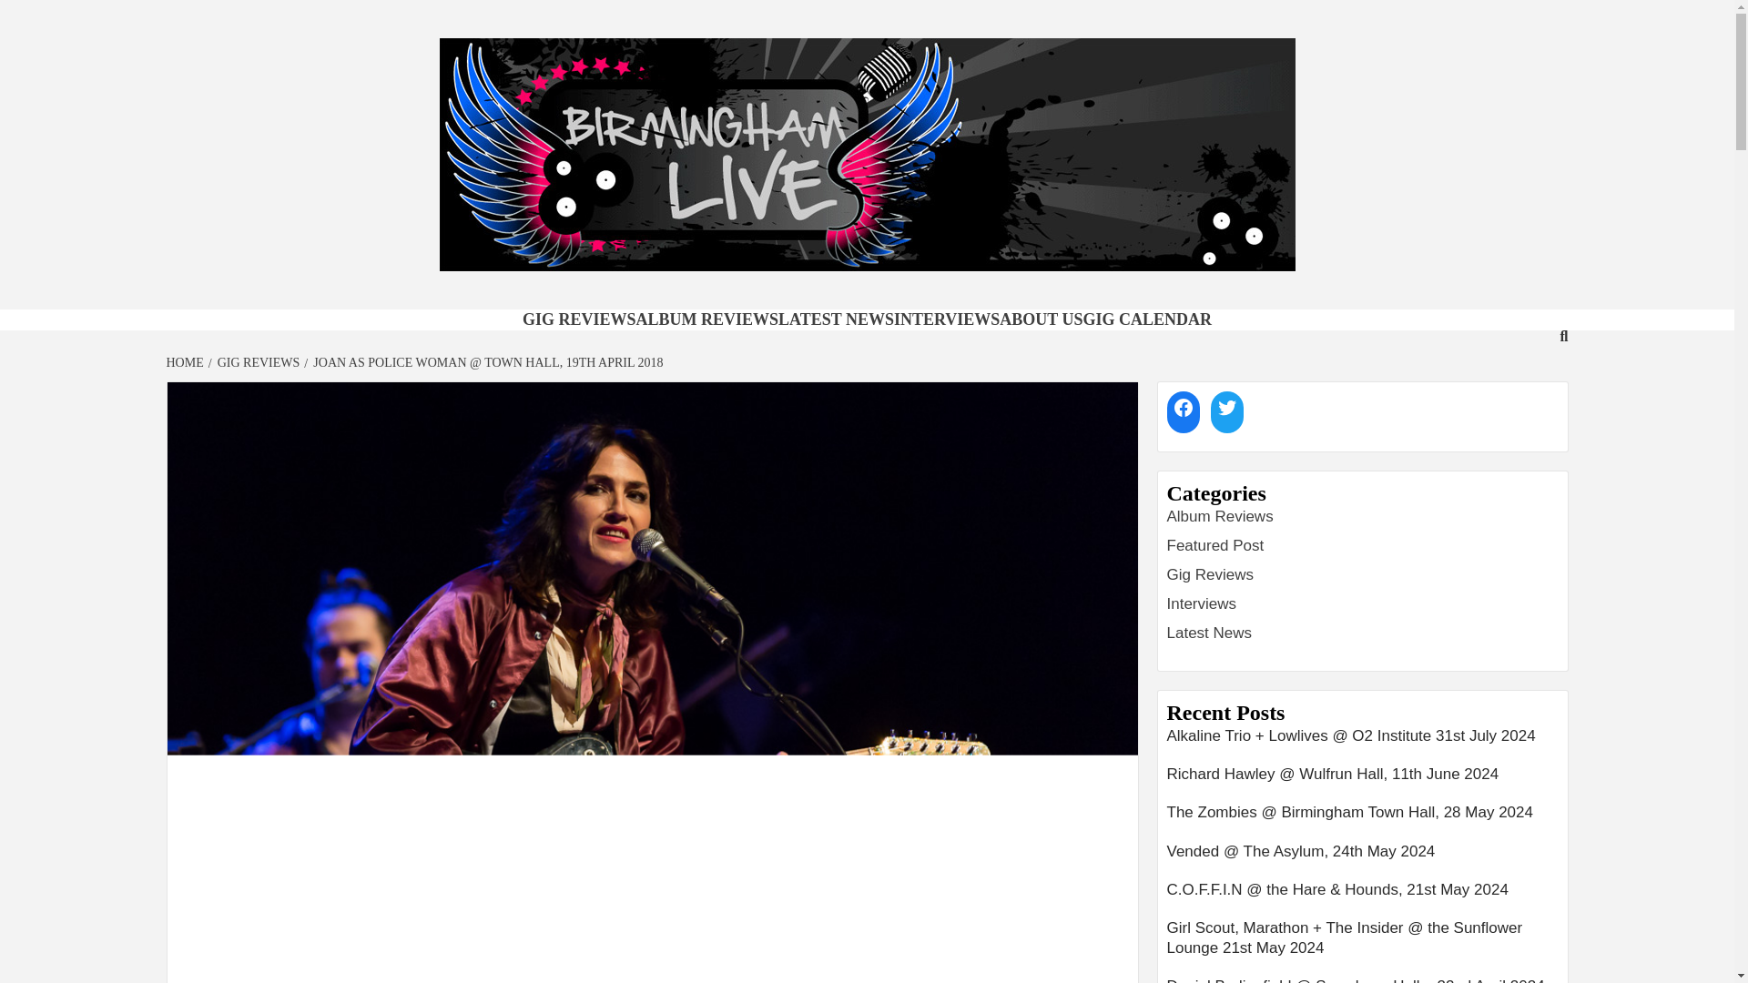 The height and width of the screenshot is (983, 1748). Describe the element at coordinates (836, 319) in the screenshot. I see `LATEST NEWS` at that location.